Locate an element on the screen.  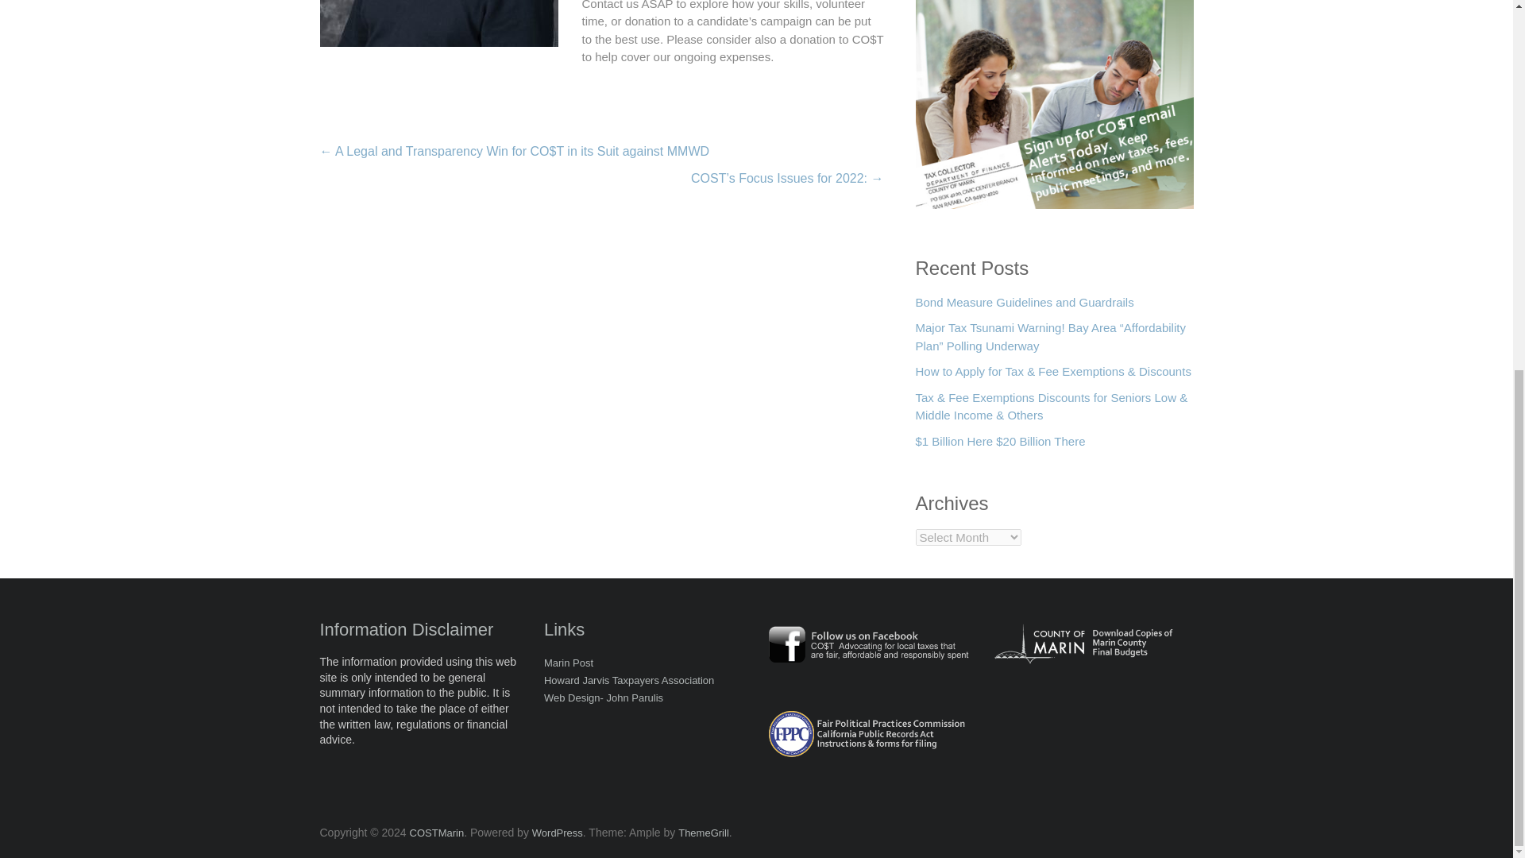
ThemeGrill is located at coordinates (704, 833).